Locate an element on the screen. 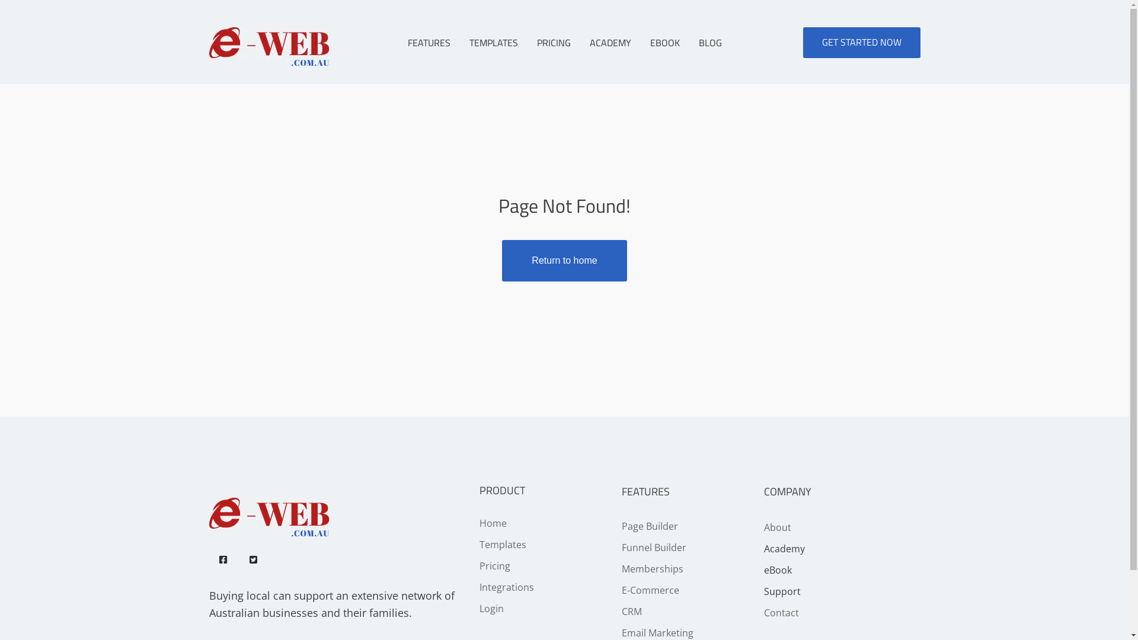 The image size is (1138, 640). Memberships is located at coordinates (652, 569).